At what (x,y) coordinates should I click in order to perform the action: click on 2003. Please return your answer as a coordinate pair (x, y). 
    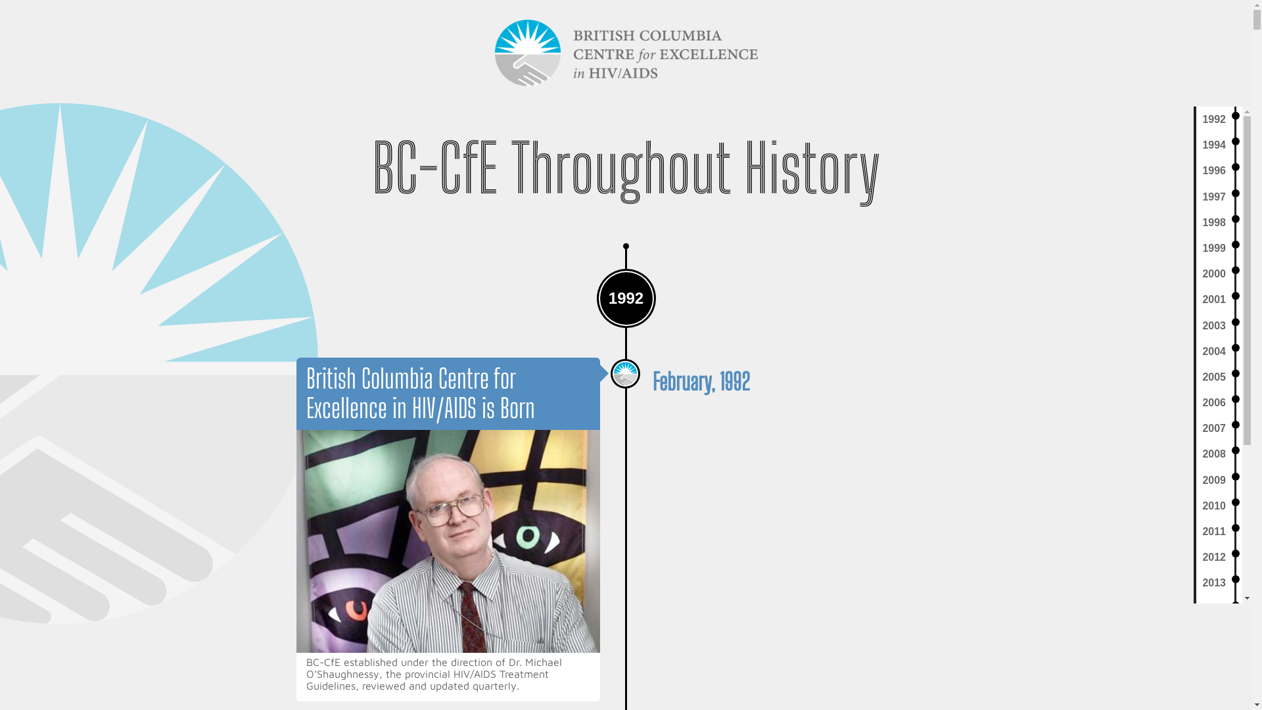
    Looking at the image, I should click on (1219, 326).